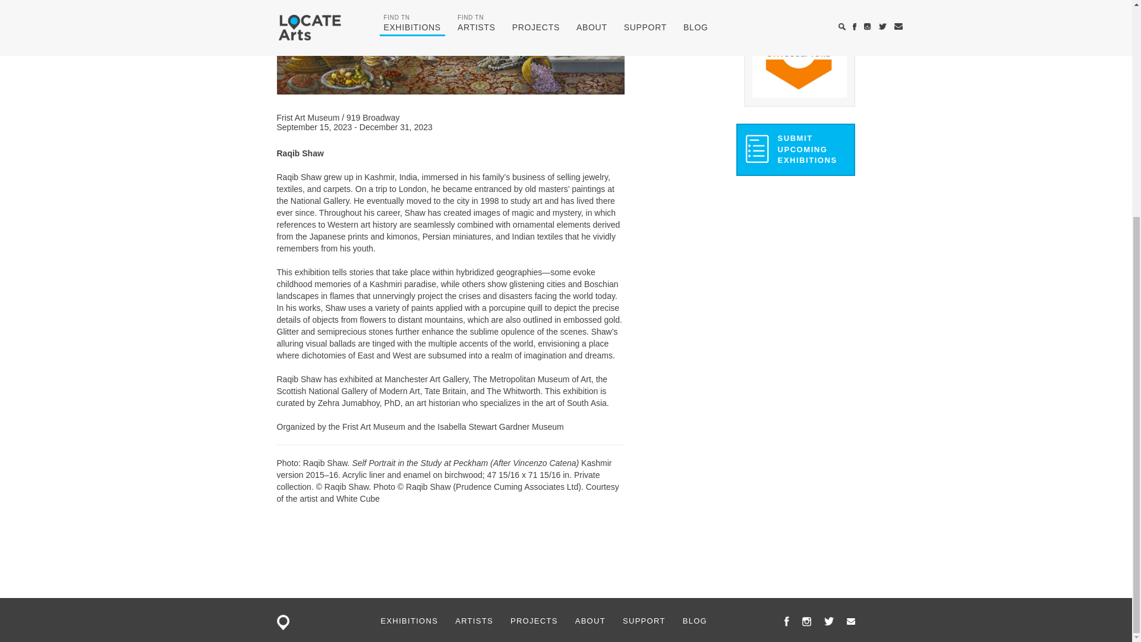  I want to click on ABOUT, so click(590, 621).